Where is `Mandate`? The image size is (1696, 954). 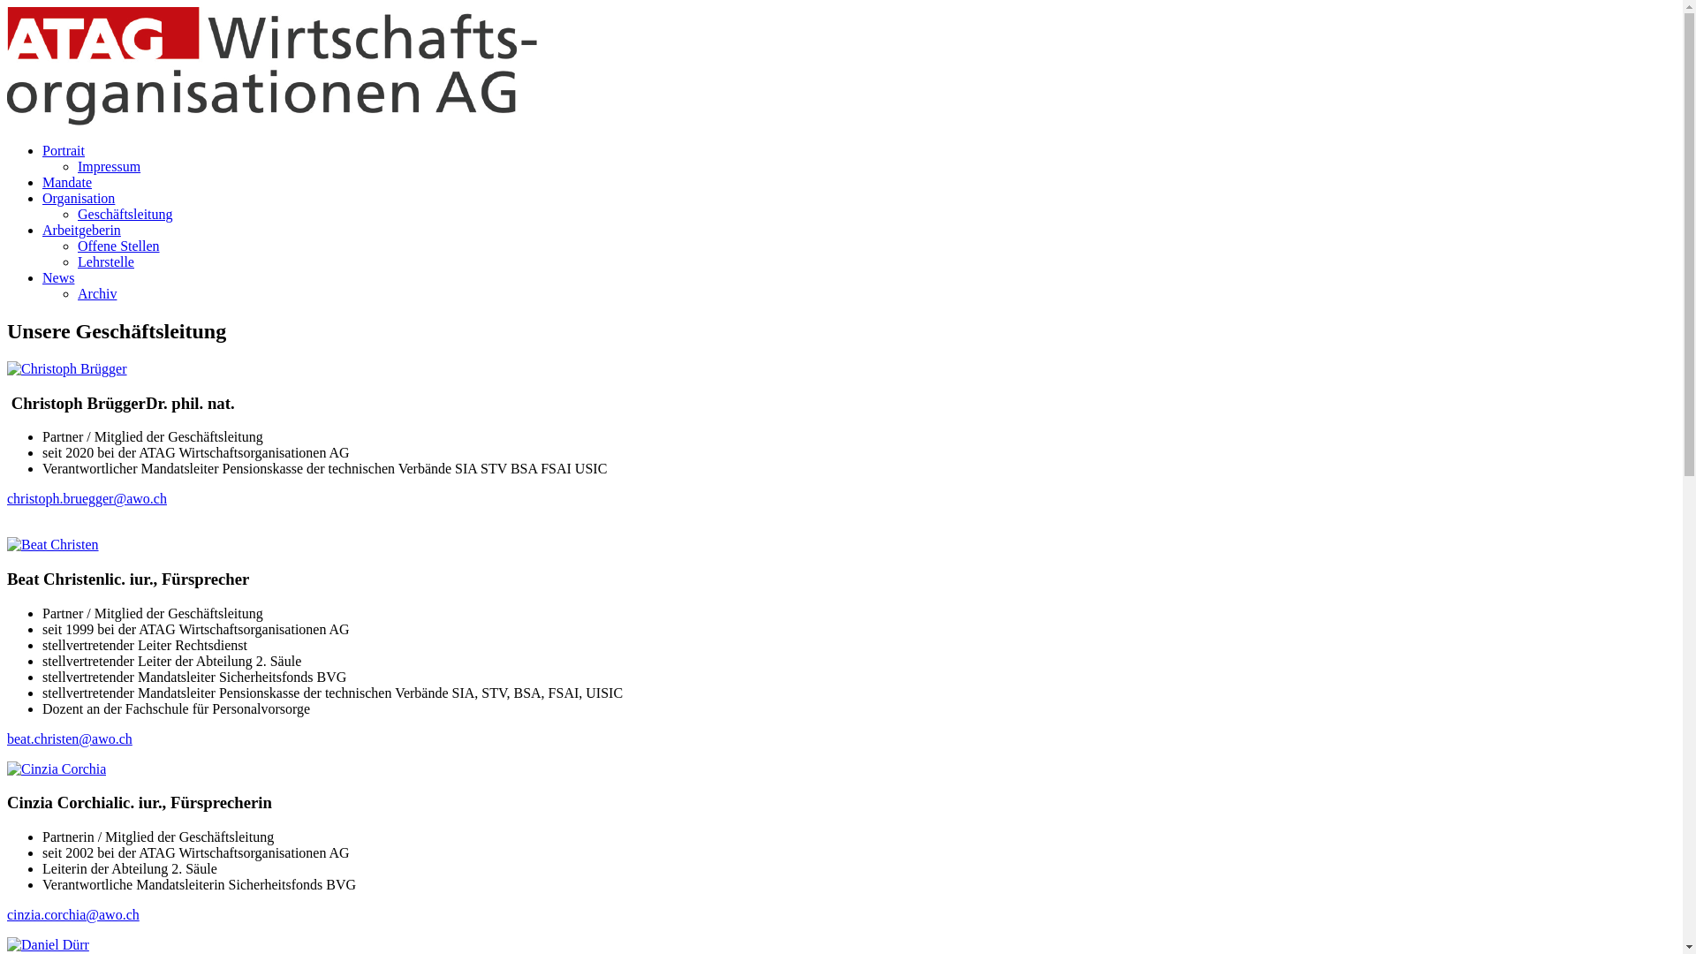
Mandate is located at coordinates (67, 182).